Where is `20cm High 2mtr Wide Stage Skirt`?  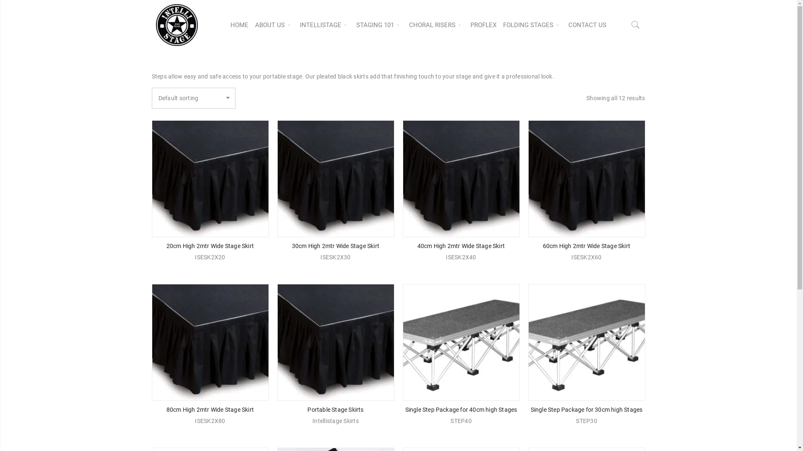
20cm High 2mtr Wide Stage Skirt is located at coordinates (210, 246).